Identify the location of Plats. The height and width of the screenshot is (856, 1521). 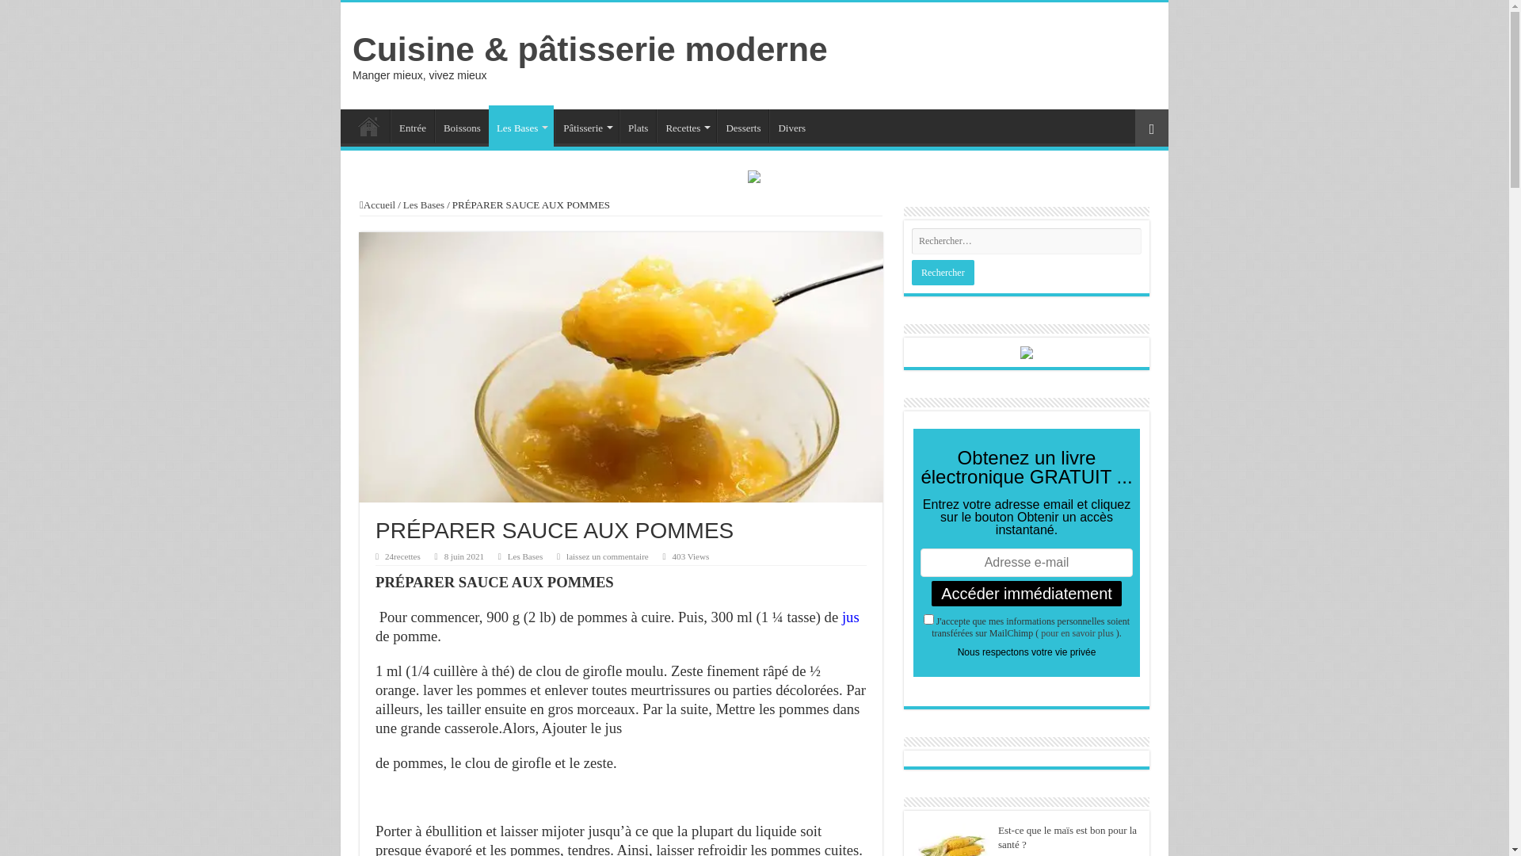
(638, 126).